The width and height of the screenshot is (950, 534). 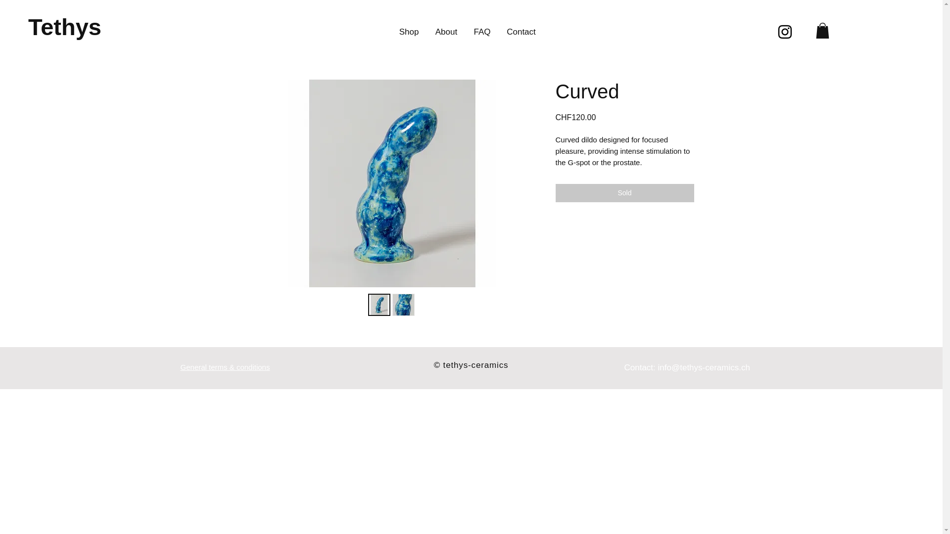 I want to click on FAQ, so click(x=482, y=32).